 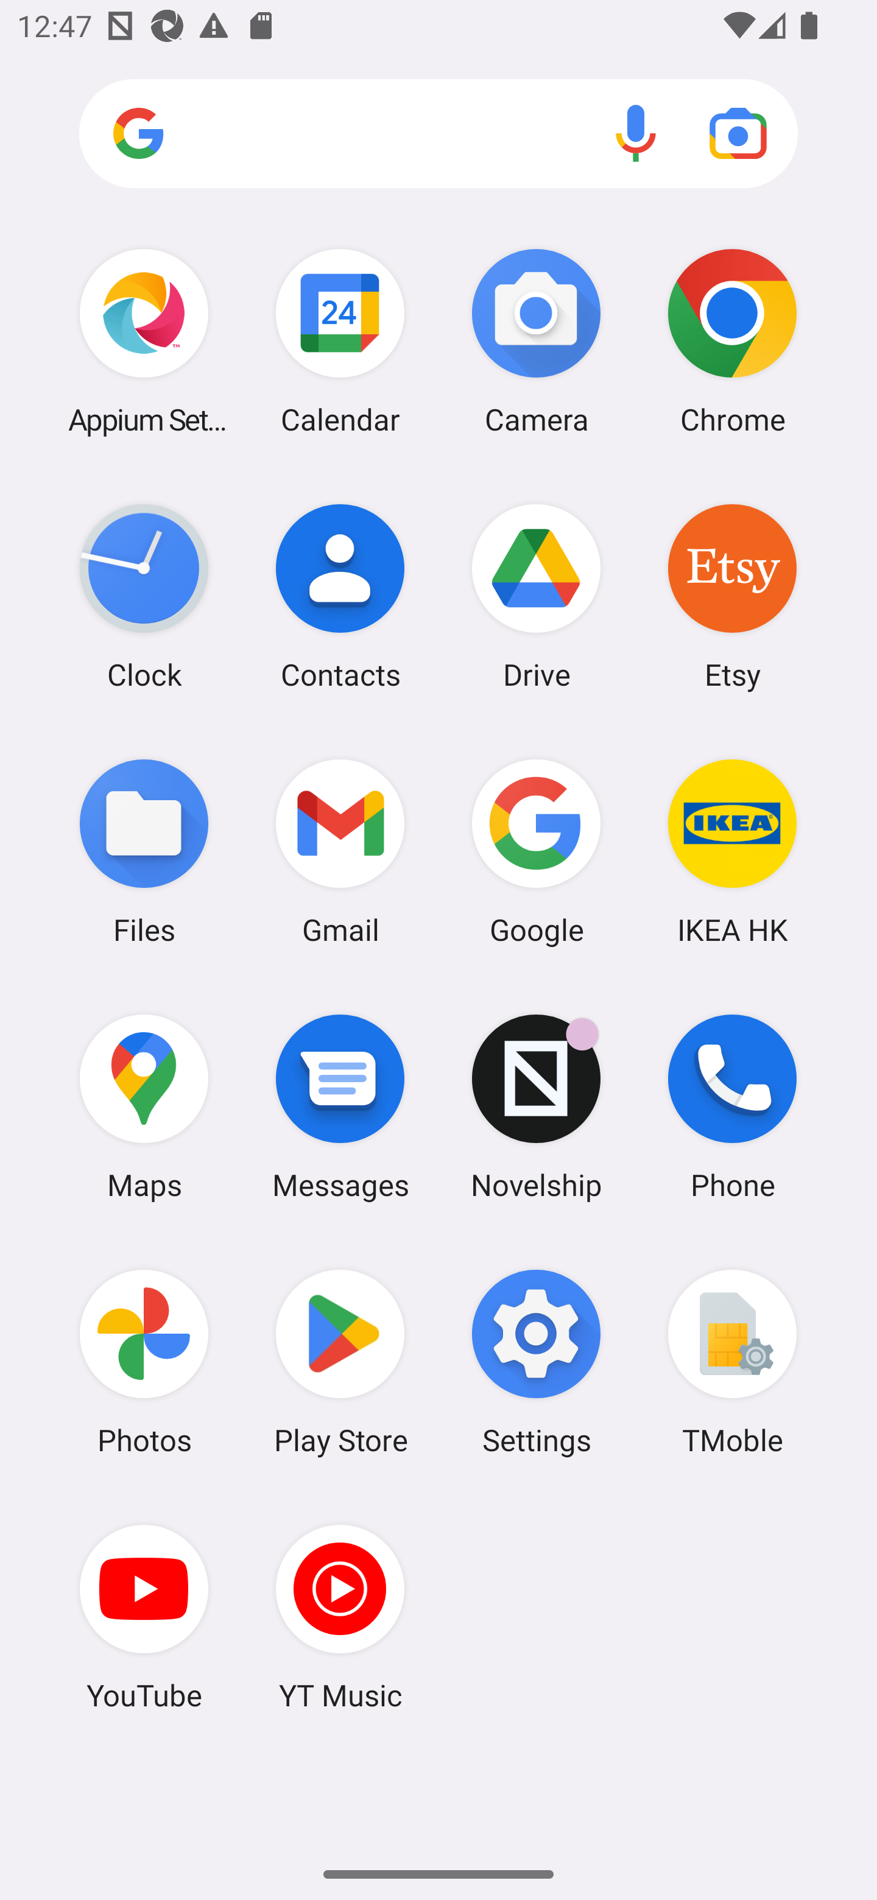 What do you see at coordinates (537, 341) in the screenshot?
I see `Camera` at bounding box center [537, 341].